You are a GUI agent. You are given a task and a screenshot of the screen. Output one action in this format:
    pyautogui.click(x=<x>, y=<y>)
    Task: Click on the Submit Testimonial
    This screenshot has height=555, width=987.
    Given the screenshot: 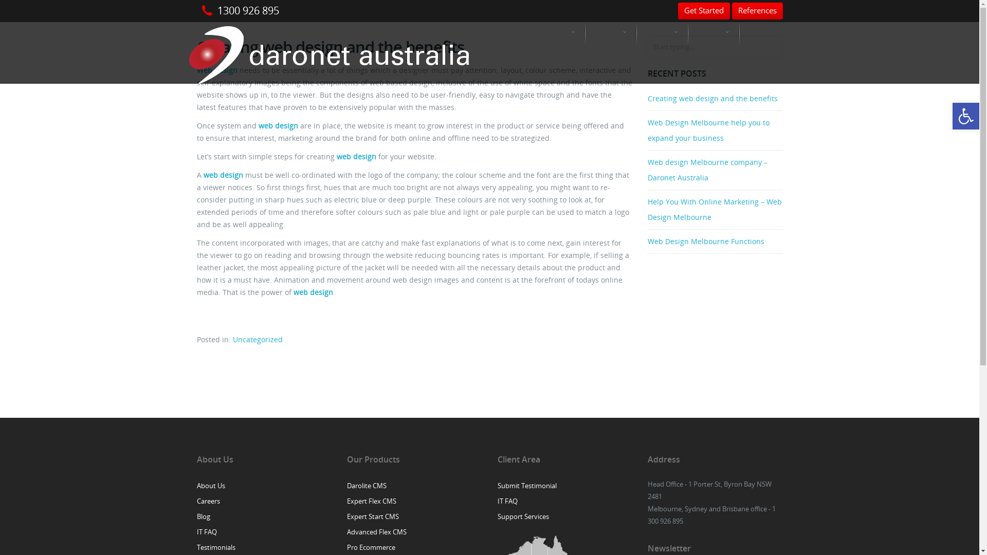 What is the action you would take?
    pyautogui.click(x=527, y=486)
    